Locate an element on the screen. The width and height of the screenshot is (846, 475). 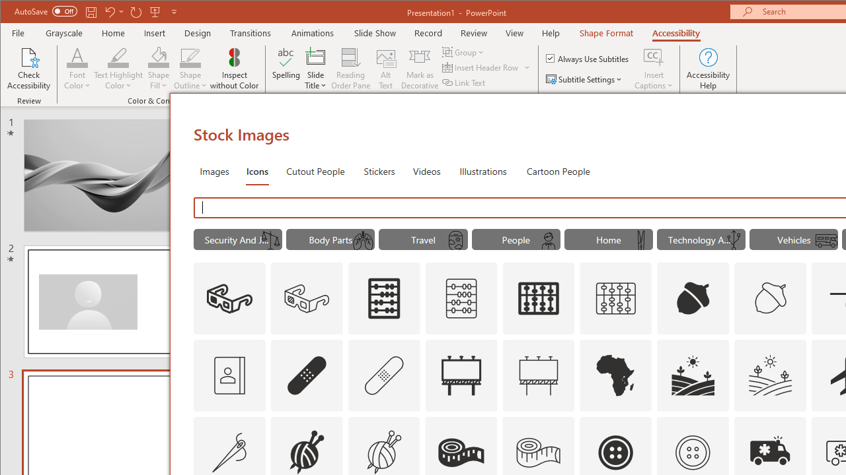
AutomationID: Icons is located at coordinates (693, 453).